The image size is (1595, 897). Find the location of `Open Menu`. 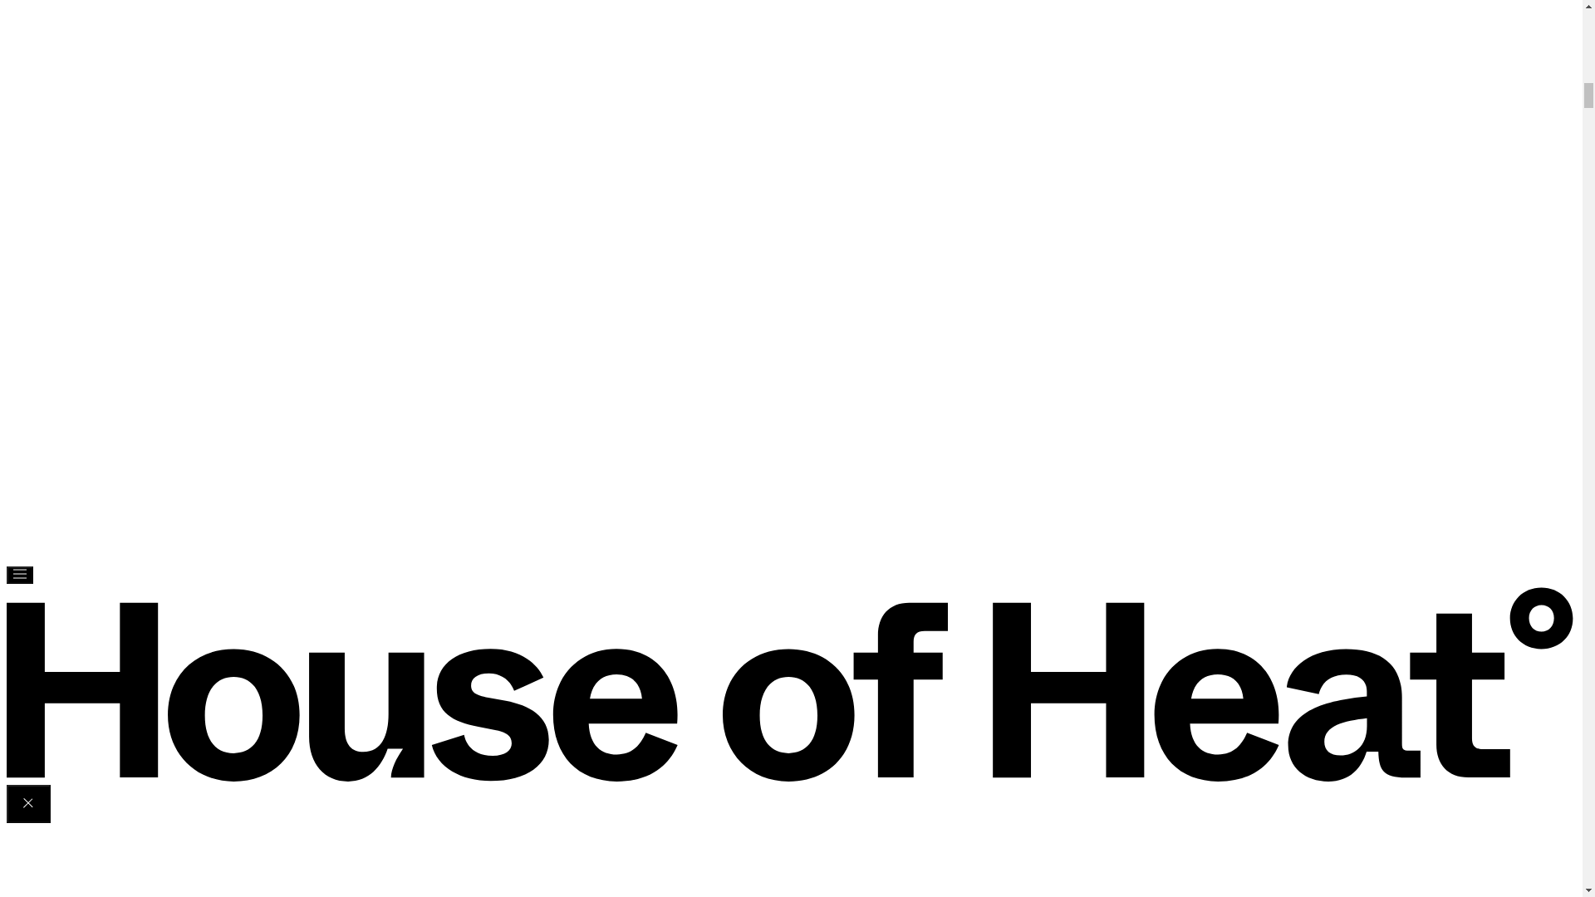

Open Menu is located at coordinates (20, 575).